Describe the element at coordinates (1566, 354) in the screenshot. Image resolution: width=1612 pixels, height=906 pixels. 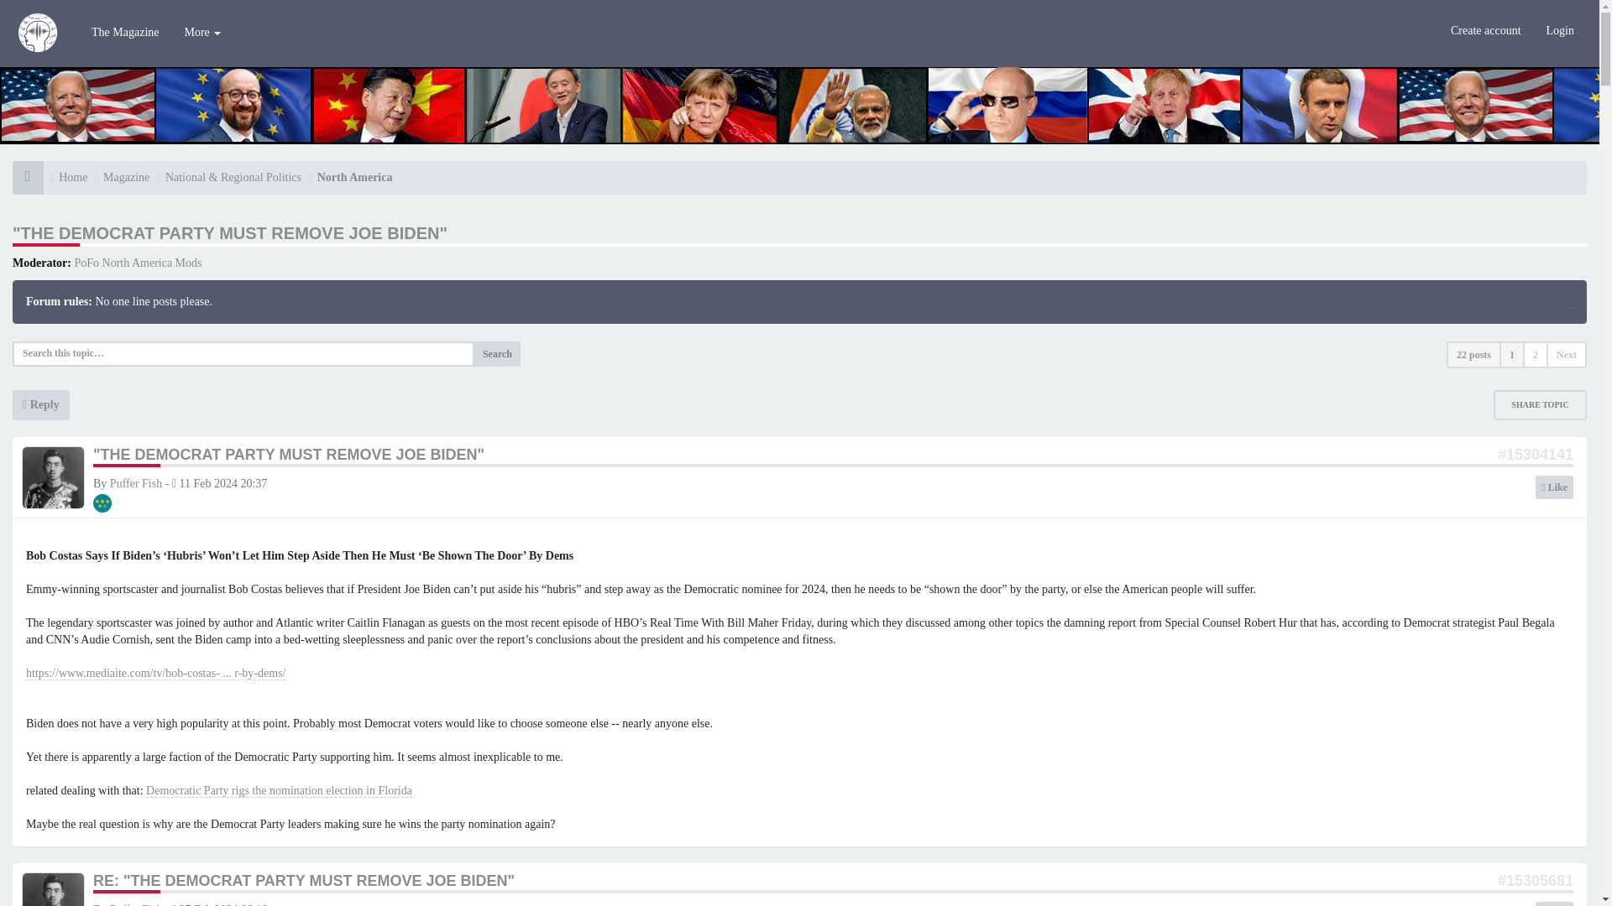
I see `Next` at that location.